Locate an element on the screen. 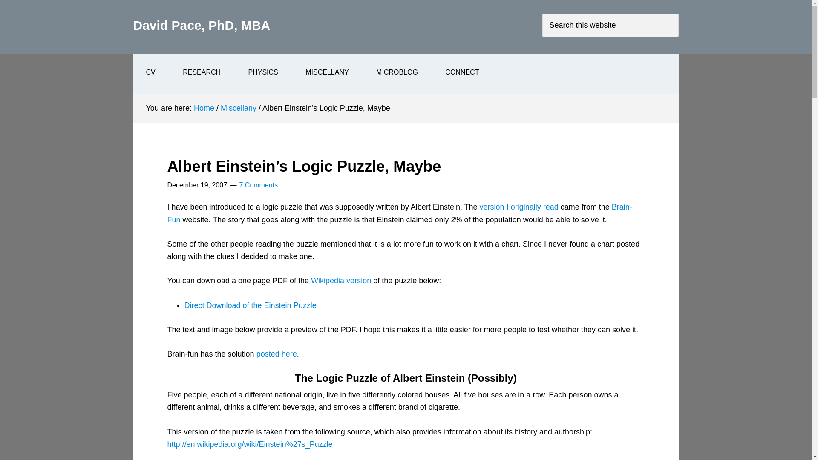 Image resolution: width=818 pixels, height=460 pixels. 7 Comments is located at coordinates (258, 185).